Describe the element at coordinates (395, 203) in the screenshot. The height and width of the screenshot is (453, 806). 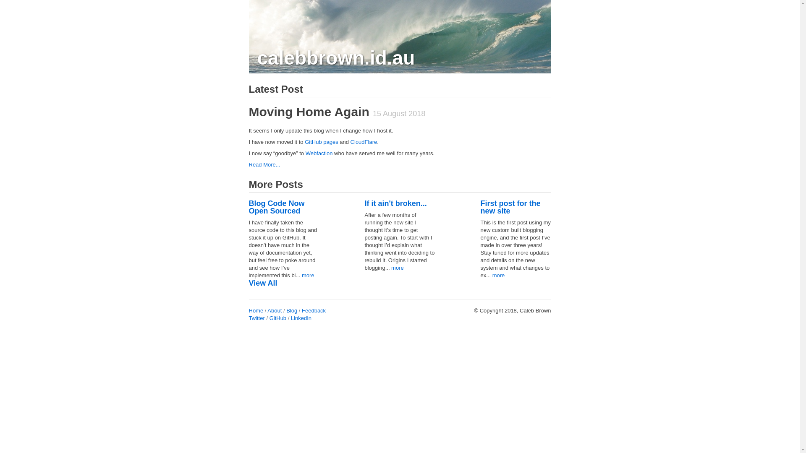
I see `If it ain't broken...` at that location.